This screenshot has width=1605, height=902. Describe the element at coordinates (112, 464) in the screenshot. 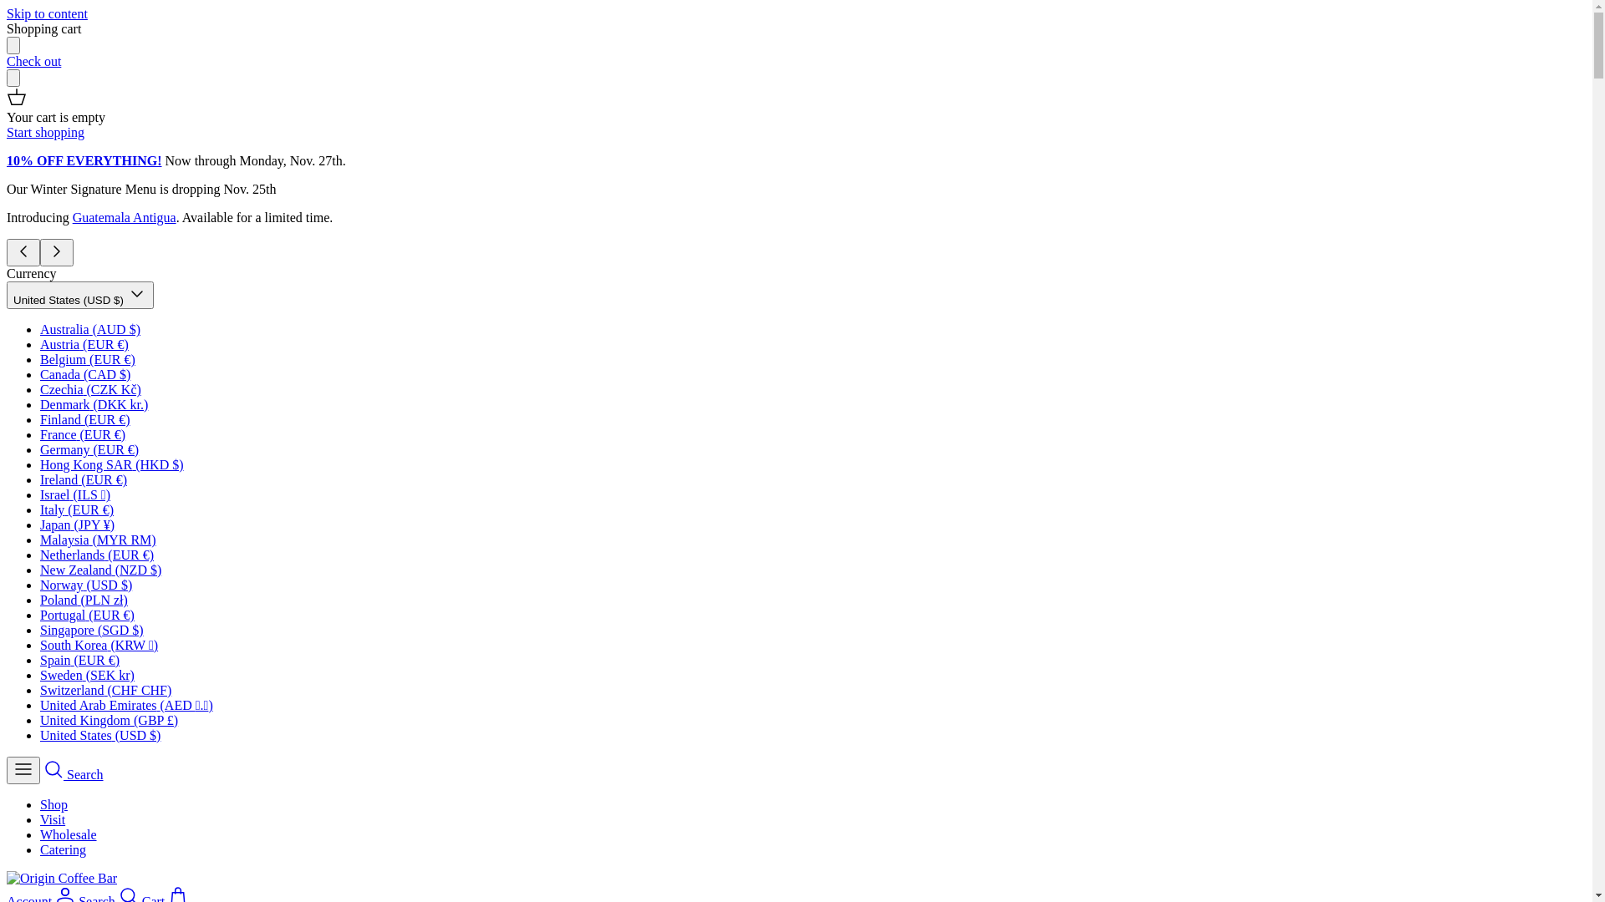

I see `Hong Kong SAR (HKD $)` at that location.